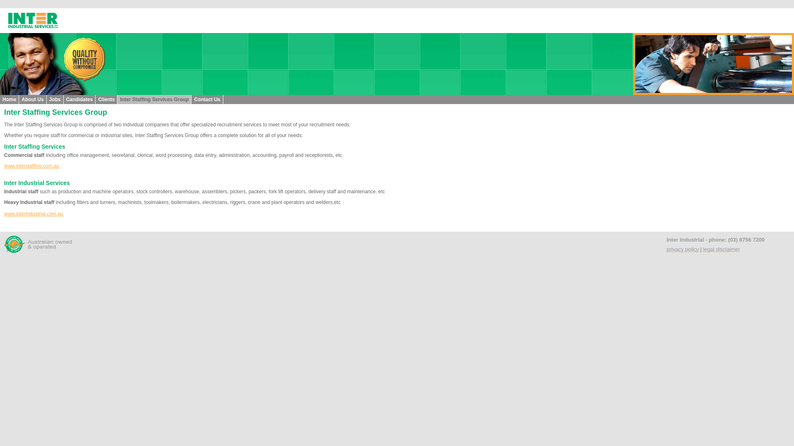  What do you see at coordinates (207, 100) in the screenshot?
I see `Contact Us` at bounding box center [207, 100].